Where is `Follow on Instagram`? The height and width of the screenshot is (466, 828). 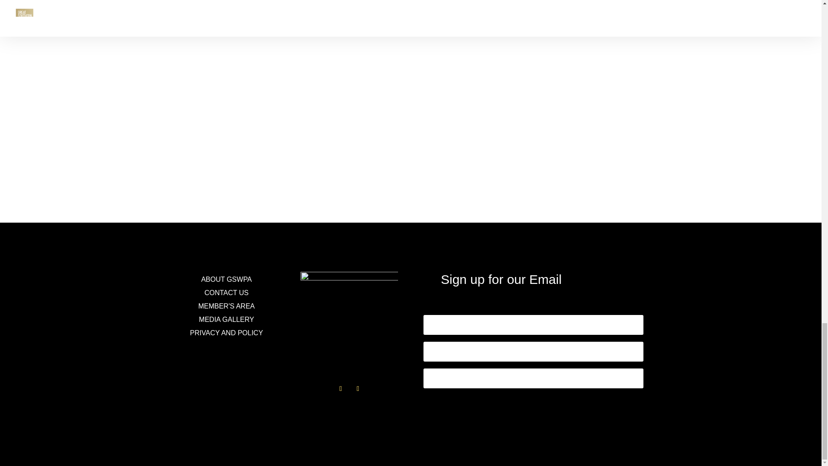 Follow on Instagram is located at coordinates (358, 388).